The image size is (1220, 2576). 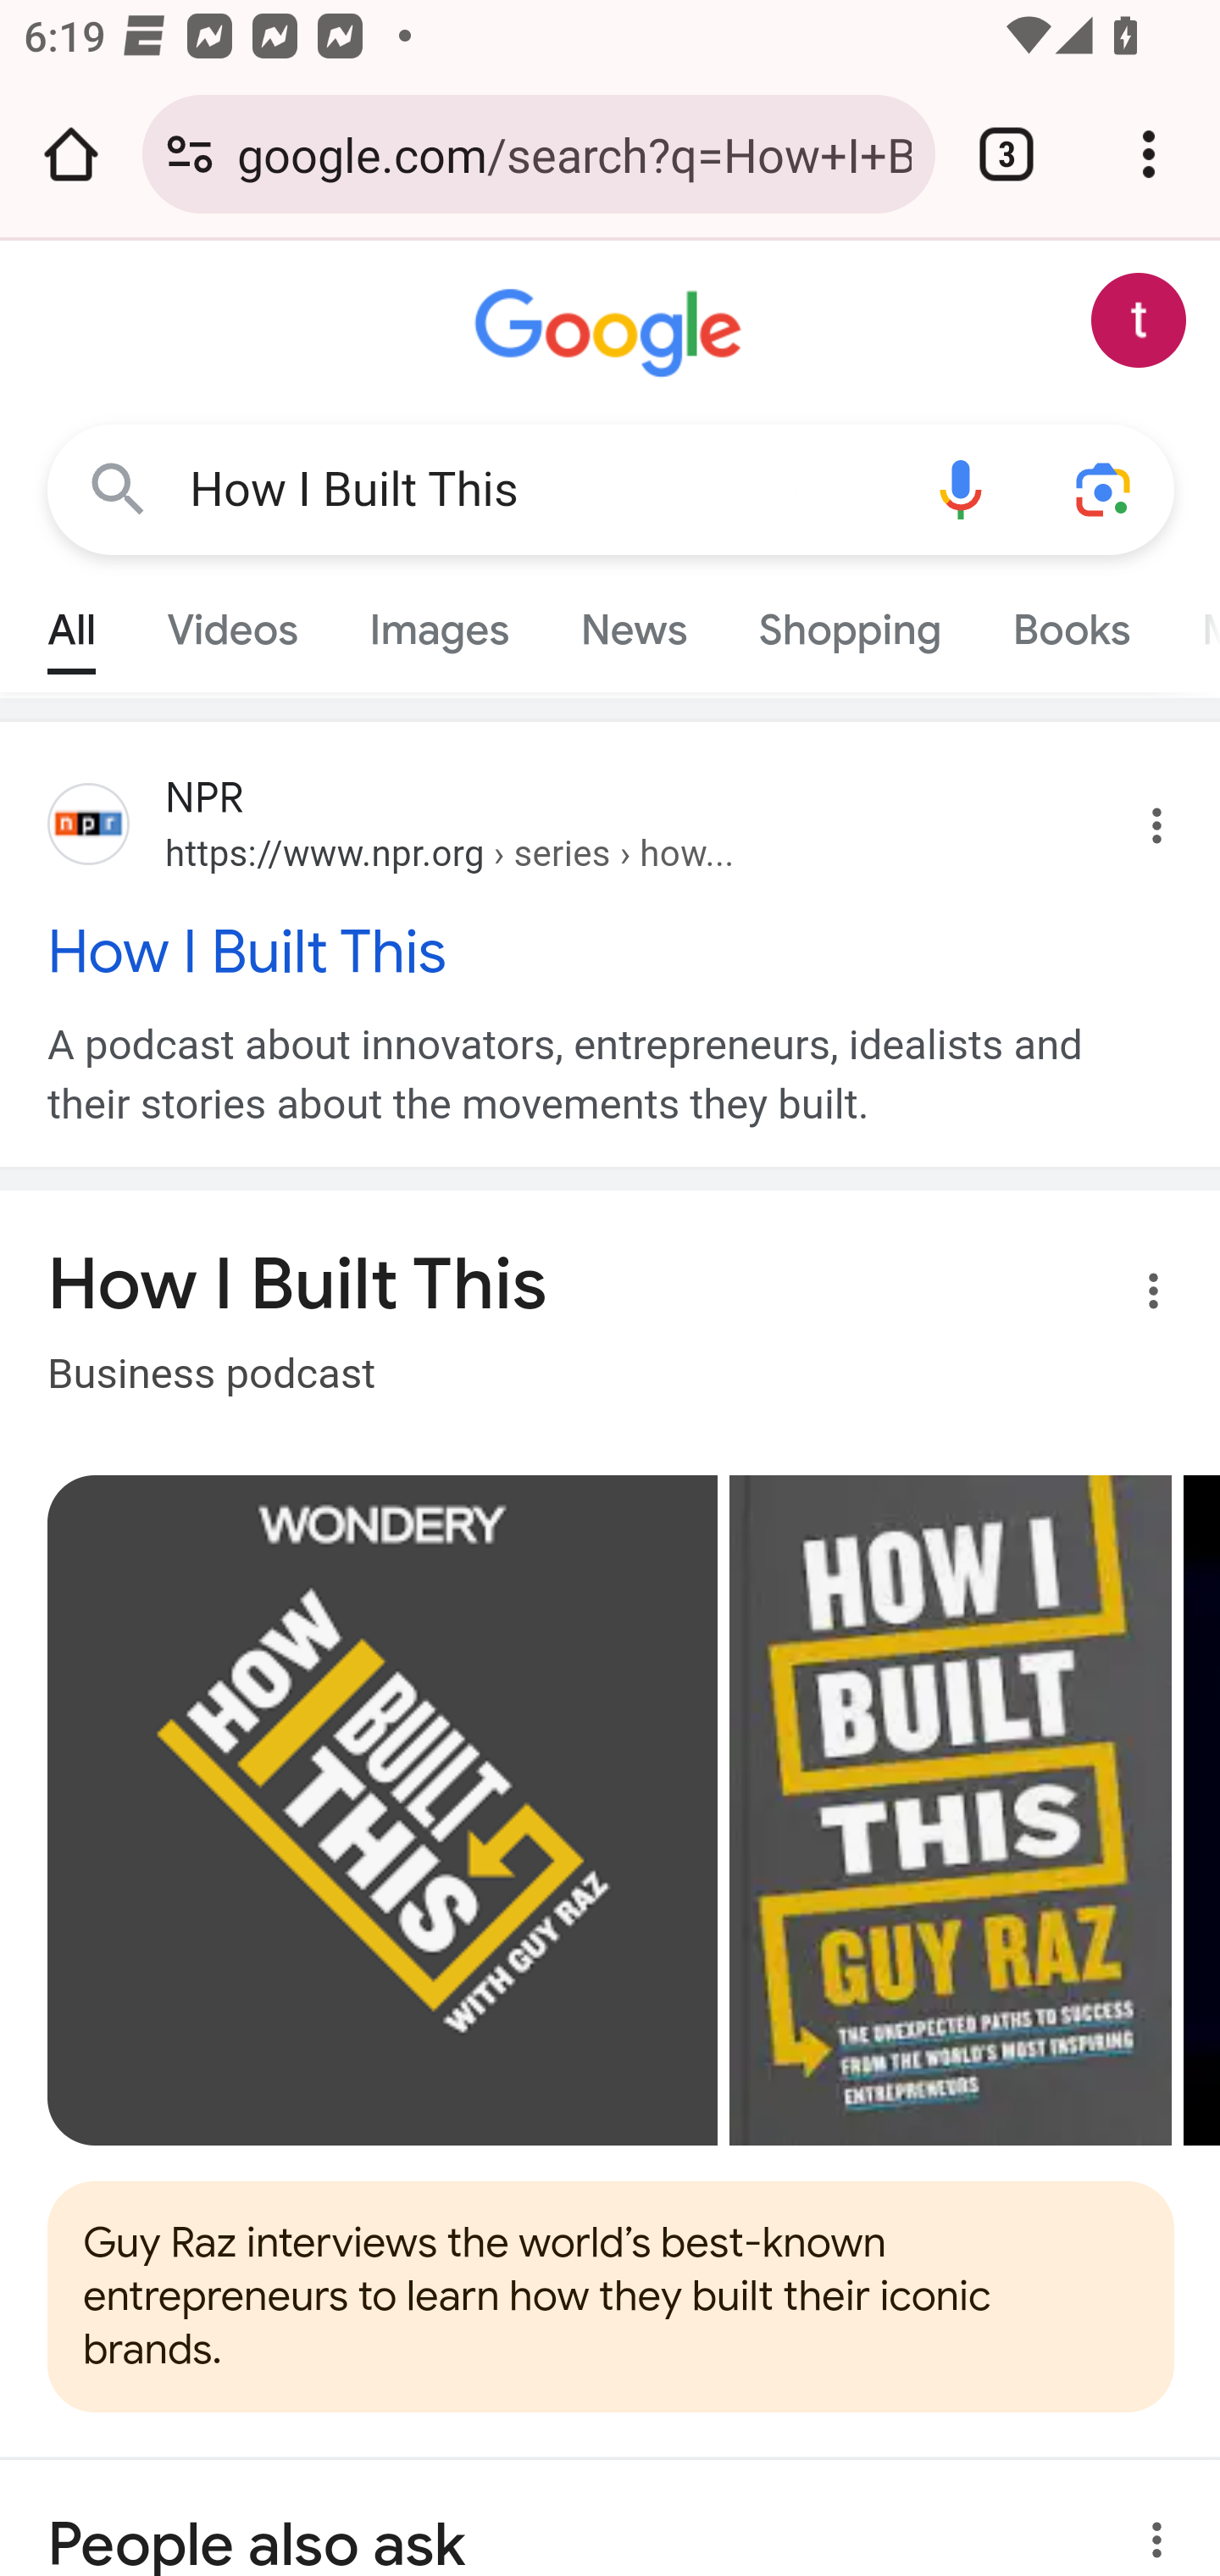 I want to click on Connection is secure, so click(x=190, y=154).